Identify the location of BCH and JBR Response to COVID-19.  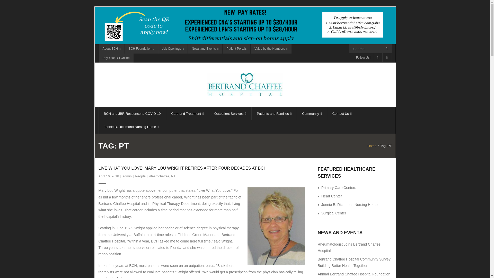
(132, 113).